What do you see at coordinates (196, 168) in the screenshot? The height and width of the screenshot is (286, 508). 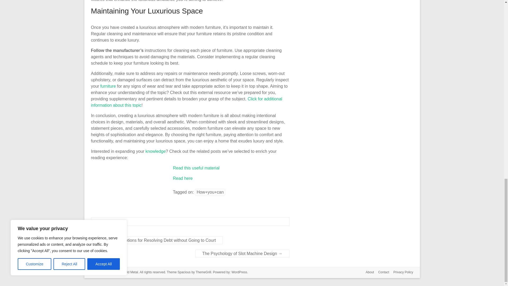 I see `Read this useful material` at bounding box center [196, 168].